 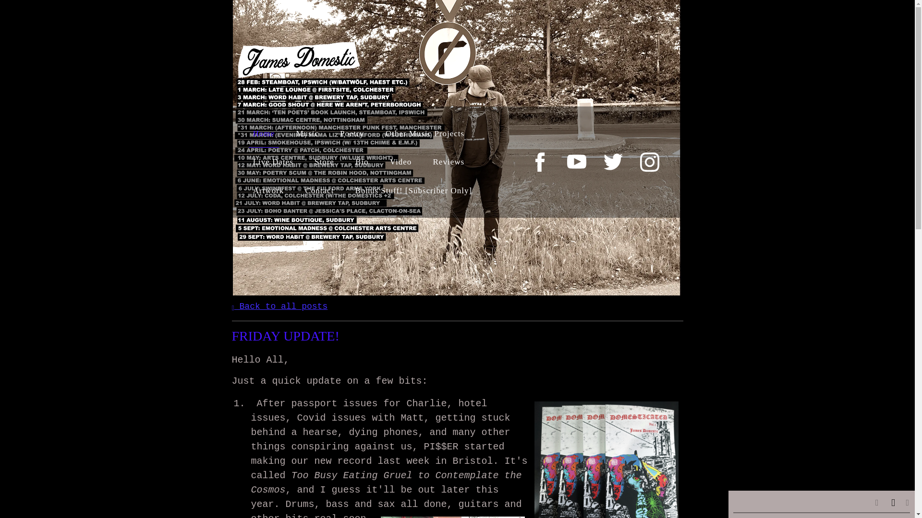 What do you see at coordinates (352, 133) in the screenshot?
I see `Poetry` at bounding box center [352, 133].